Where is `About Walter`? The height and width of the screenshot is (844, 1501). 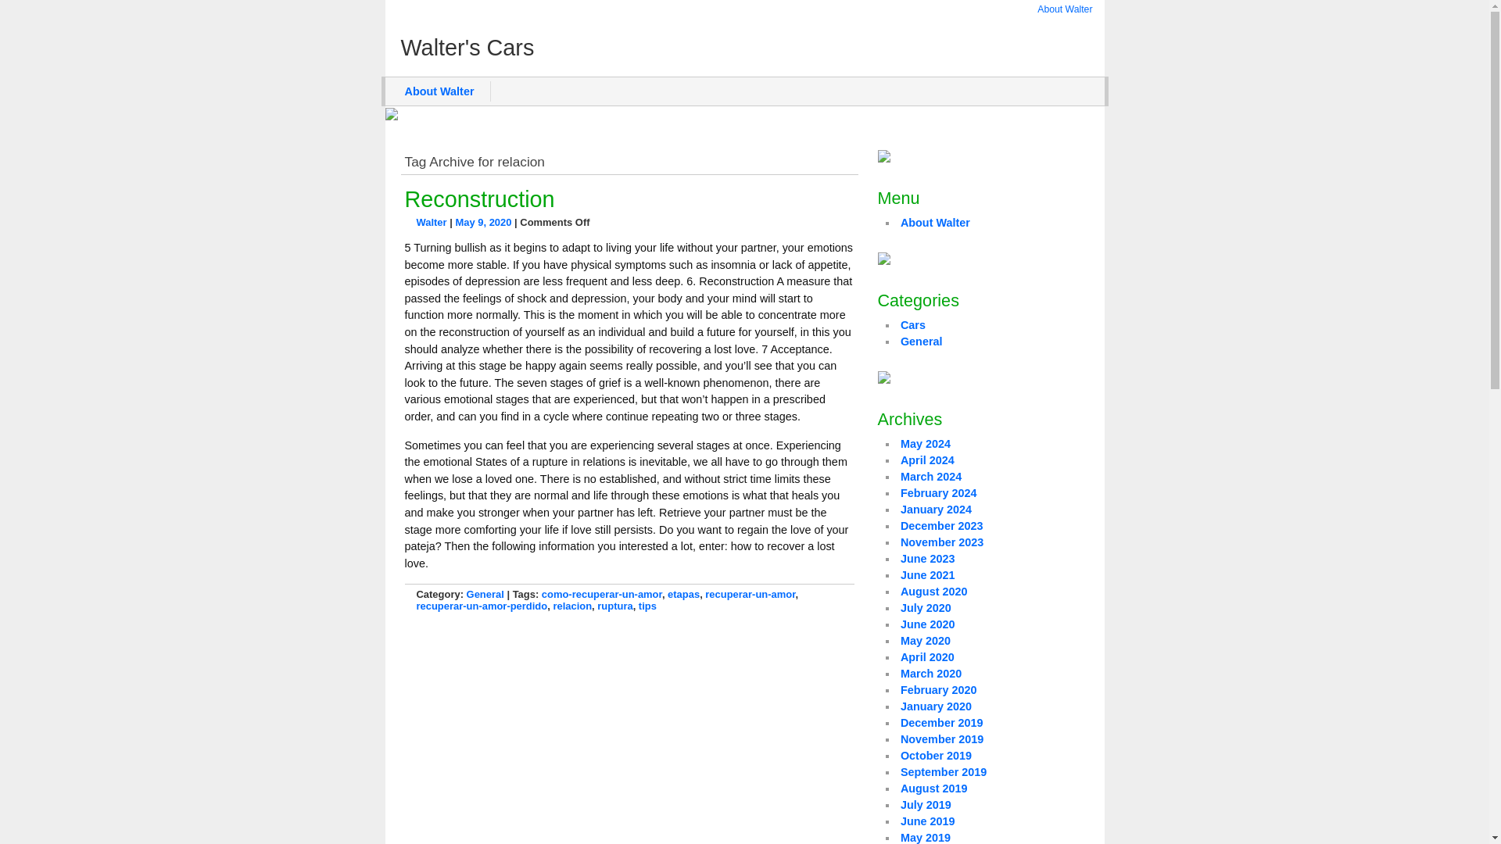 About Walter is located at coordinates (1065, 9).